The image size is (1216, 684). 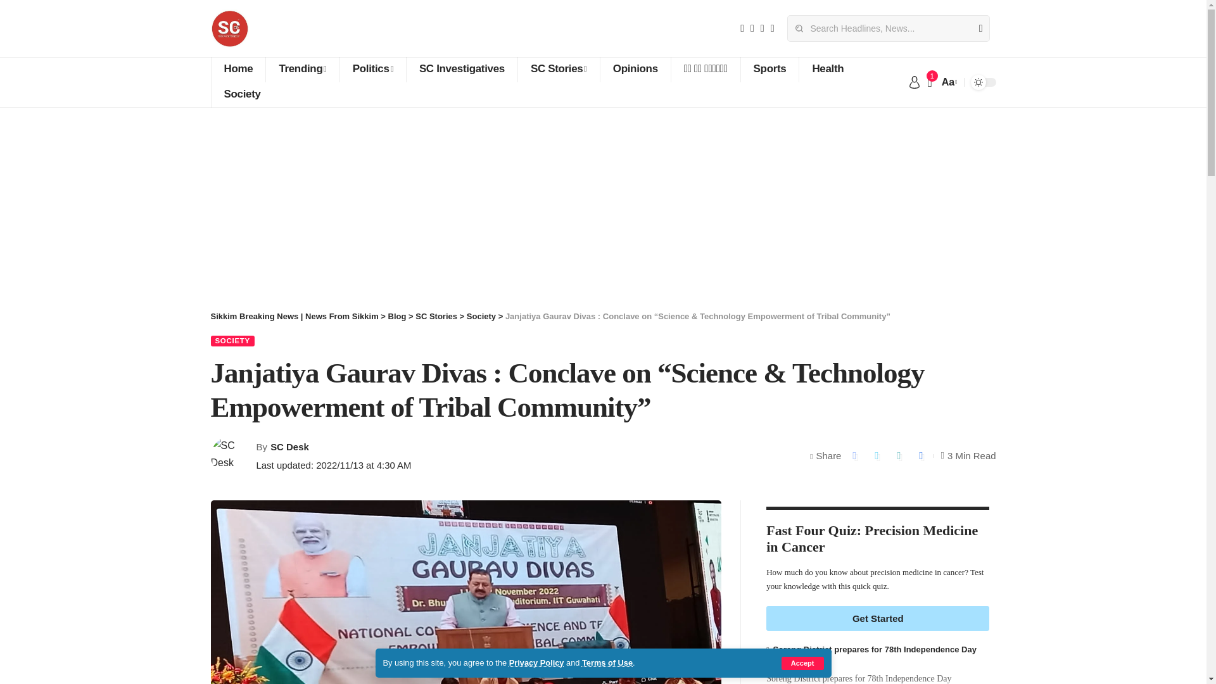 I want to click on Health, so click(x=827, y=69).